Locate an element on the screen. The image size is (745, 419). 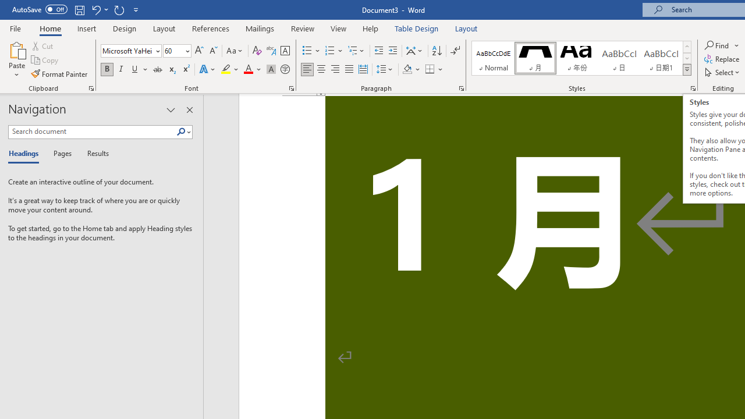
Pages is located at coordinates (61, 154).